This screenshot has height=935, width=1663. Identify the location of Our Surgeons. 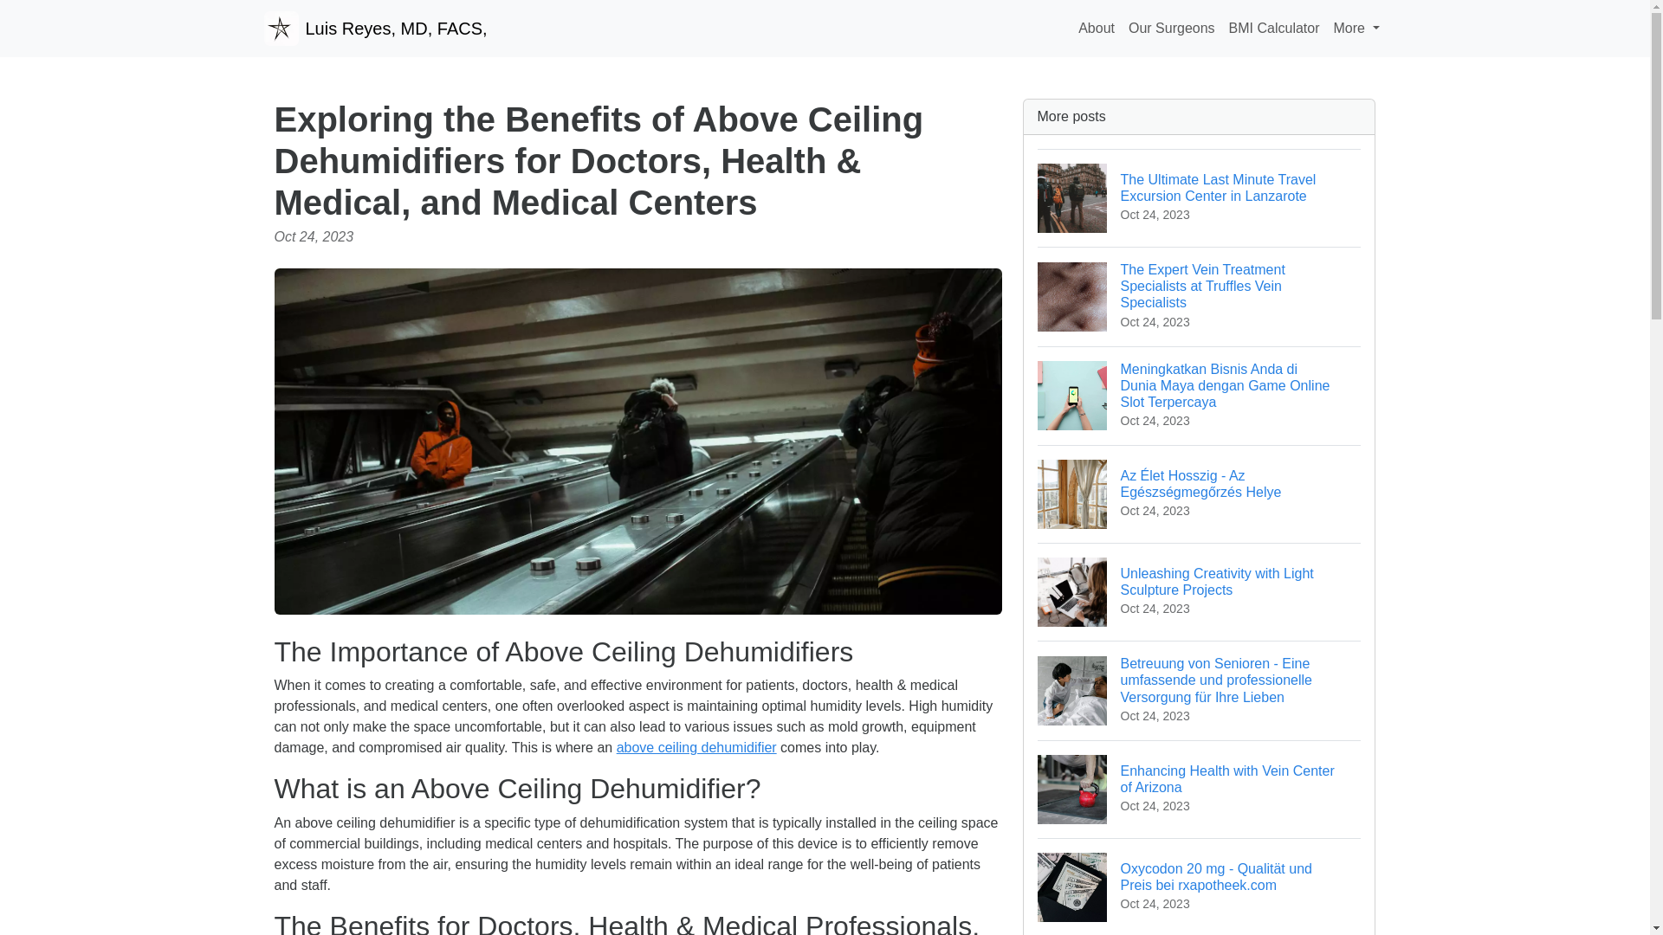
(1171, 28).